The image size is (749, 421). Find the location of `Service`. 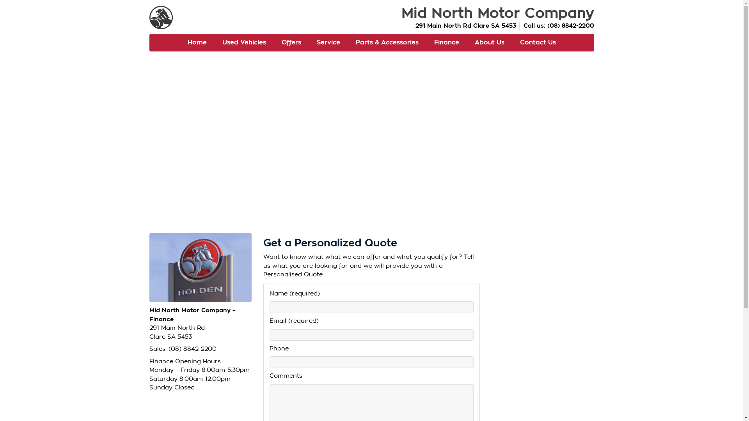

Service is located at coordinates (328, 43).